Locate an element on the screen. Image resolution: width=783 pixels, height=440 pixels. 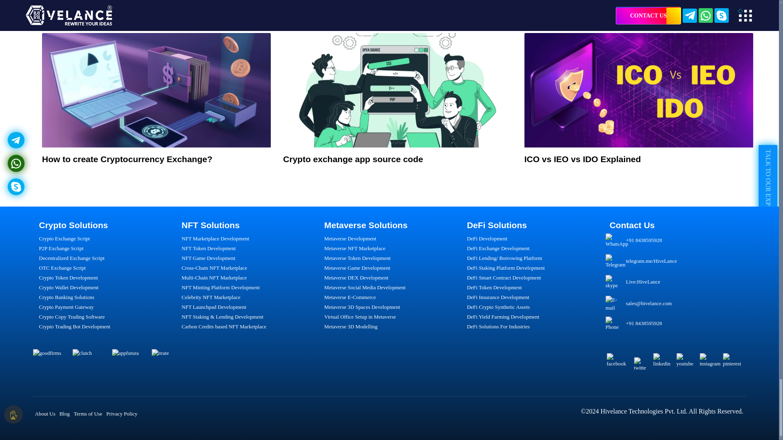
skype is located at coordinates (614, 282).